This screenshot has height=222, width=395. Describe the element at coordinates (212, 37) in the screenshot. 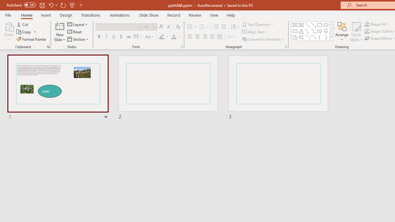

I see `Justify` at that location.